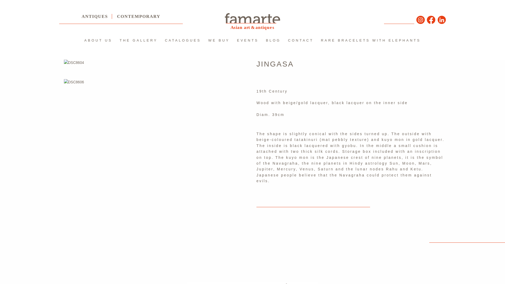 The height and width of the screenshot is (284, 505). What do you see at coordinates (98, 40) in the screenshot?
I see `ABOUT US ` at bounding box center [98, 40].